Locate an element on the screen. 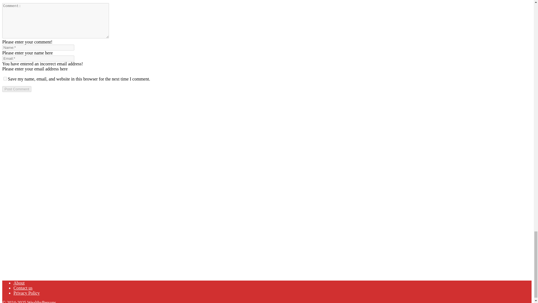 The image size is (538, 303). Privacy Policy is located at coordinates (27, 293).